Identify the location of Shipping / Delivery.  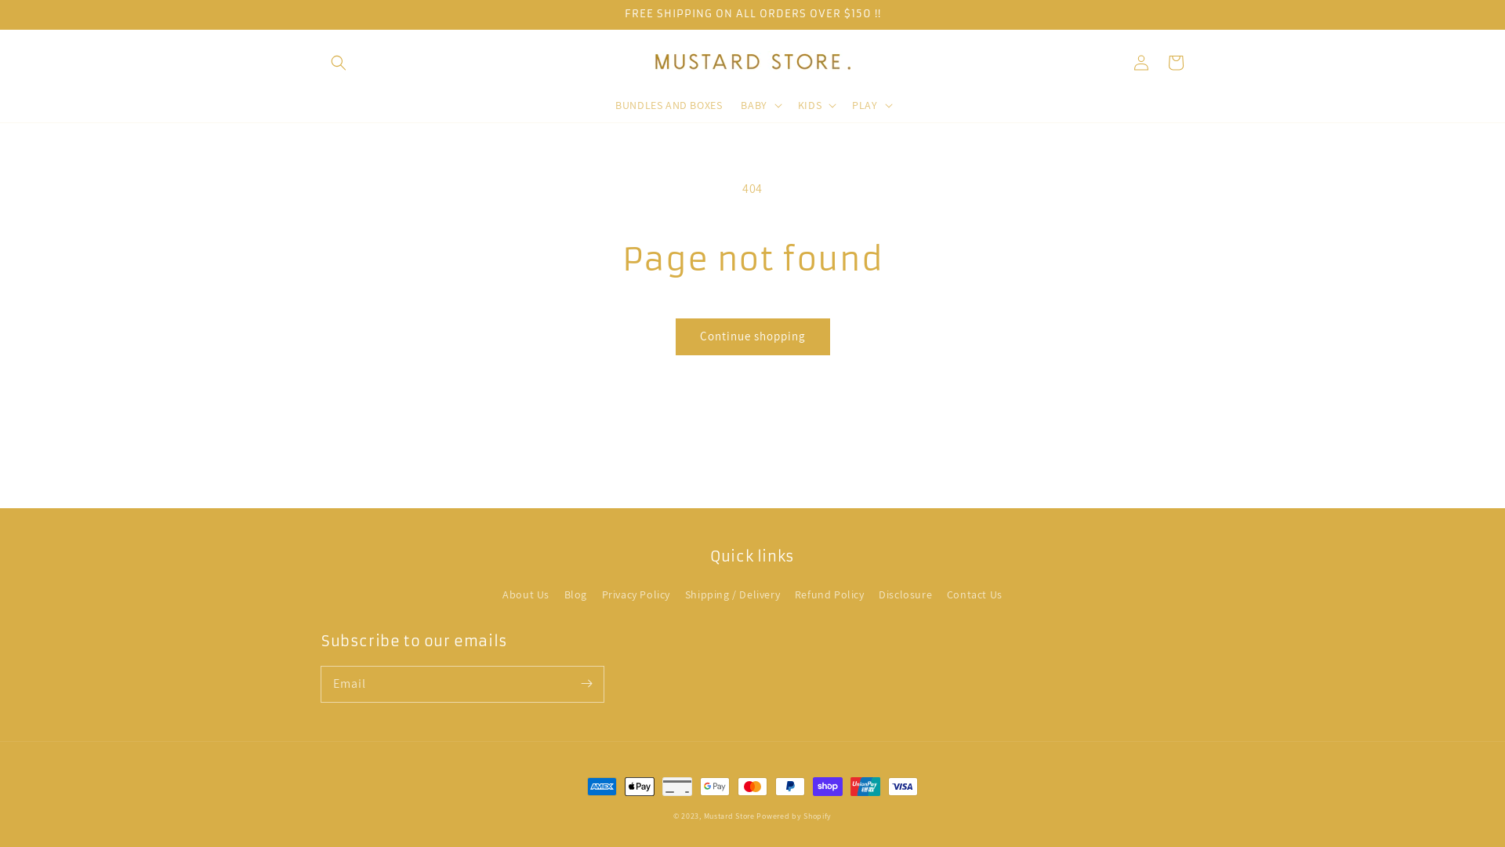
(732, 594).